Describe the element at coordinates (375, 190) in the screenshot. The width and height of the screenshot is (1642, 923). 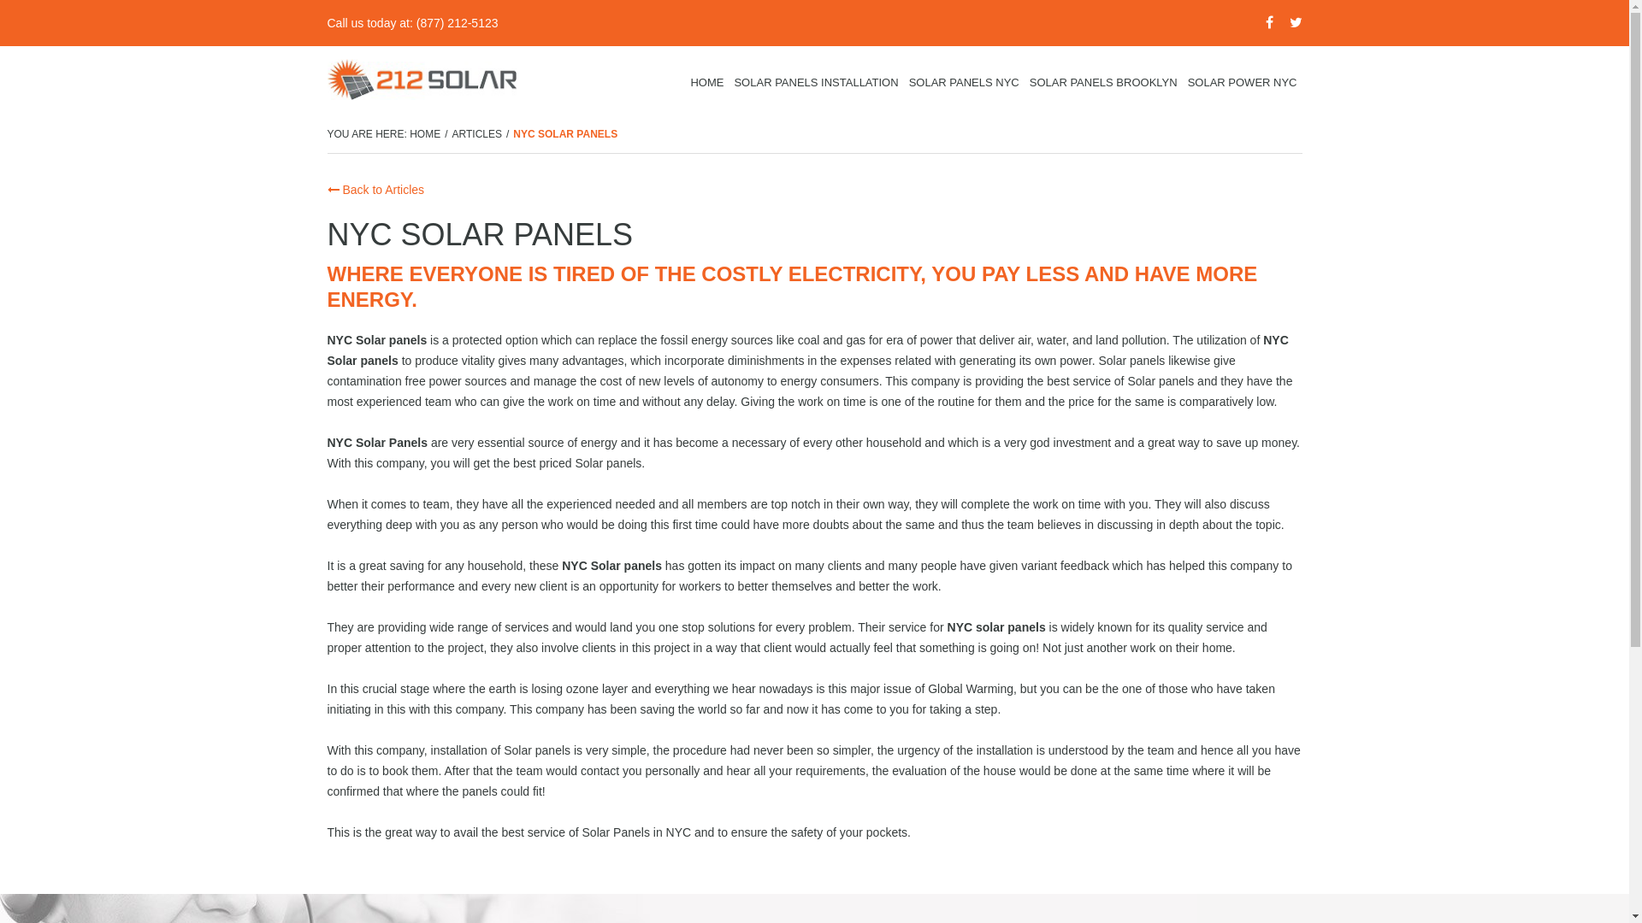
I see `Back to Articles` at that location.